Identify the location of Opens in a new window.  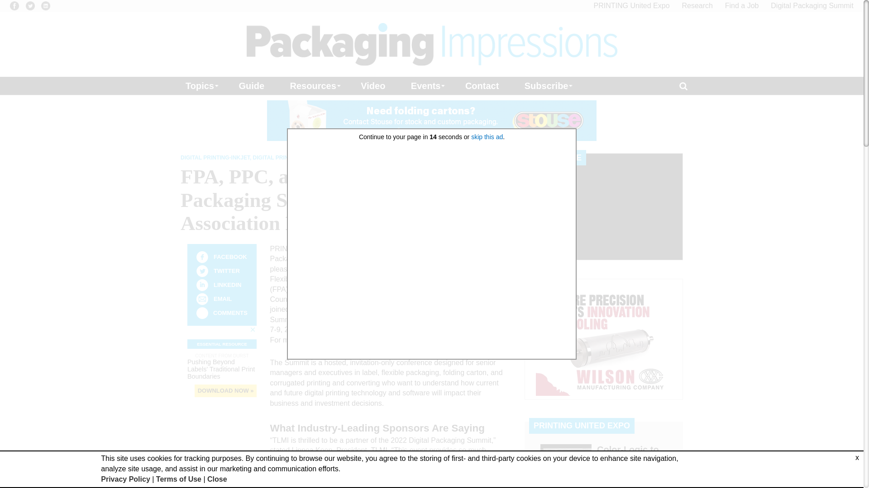
(45, 5).